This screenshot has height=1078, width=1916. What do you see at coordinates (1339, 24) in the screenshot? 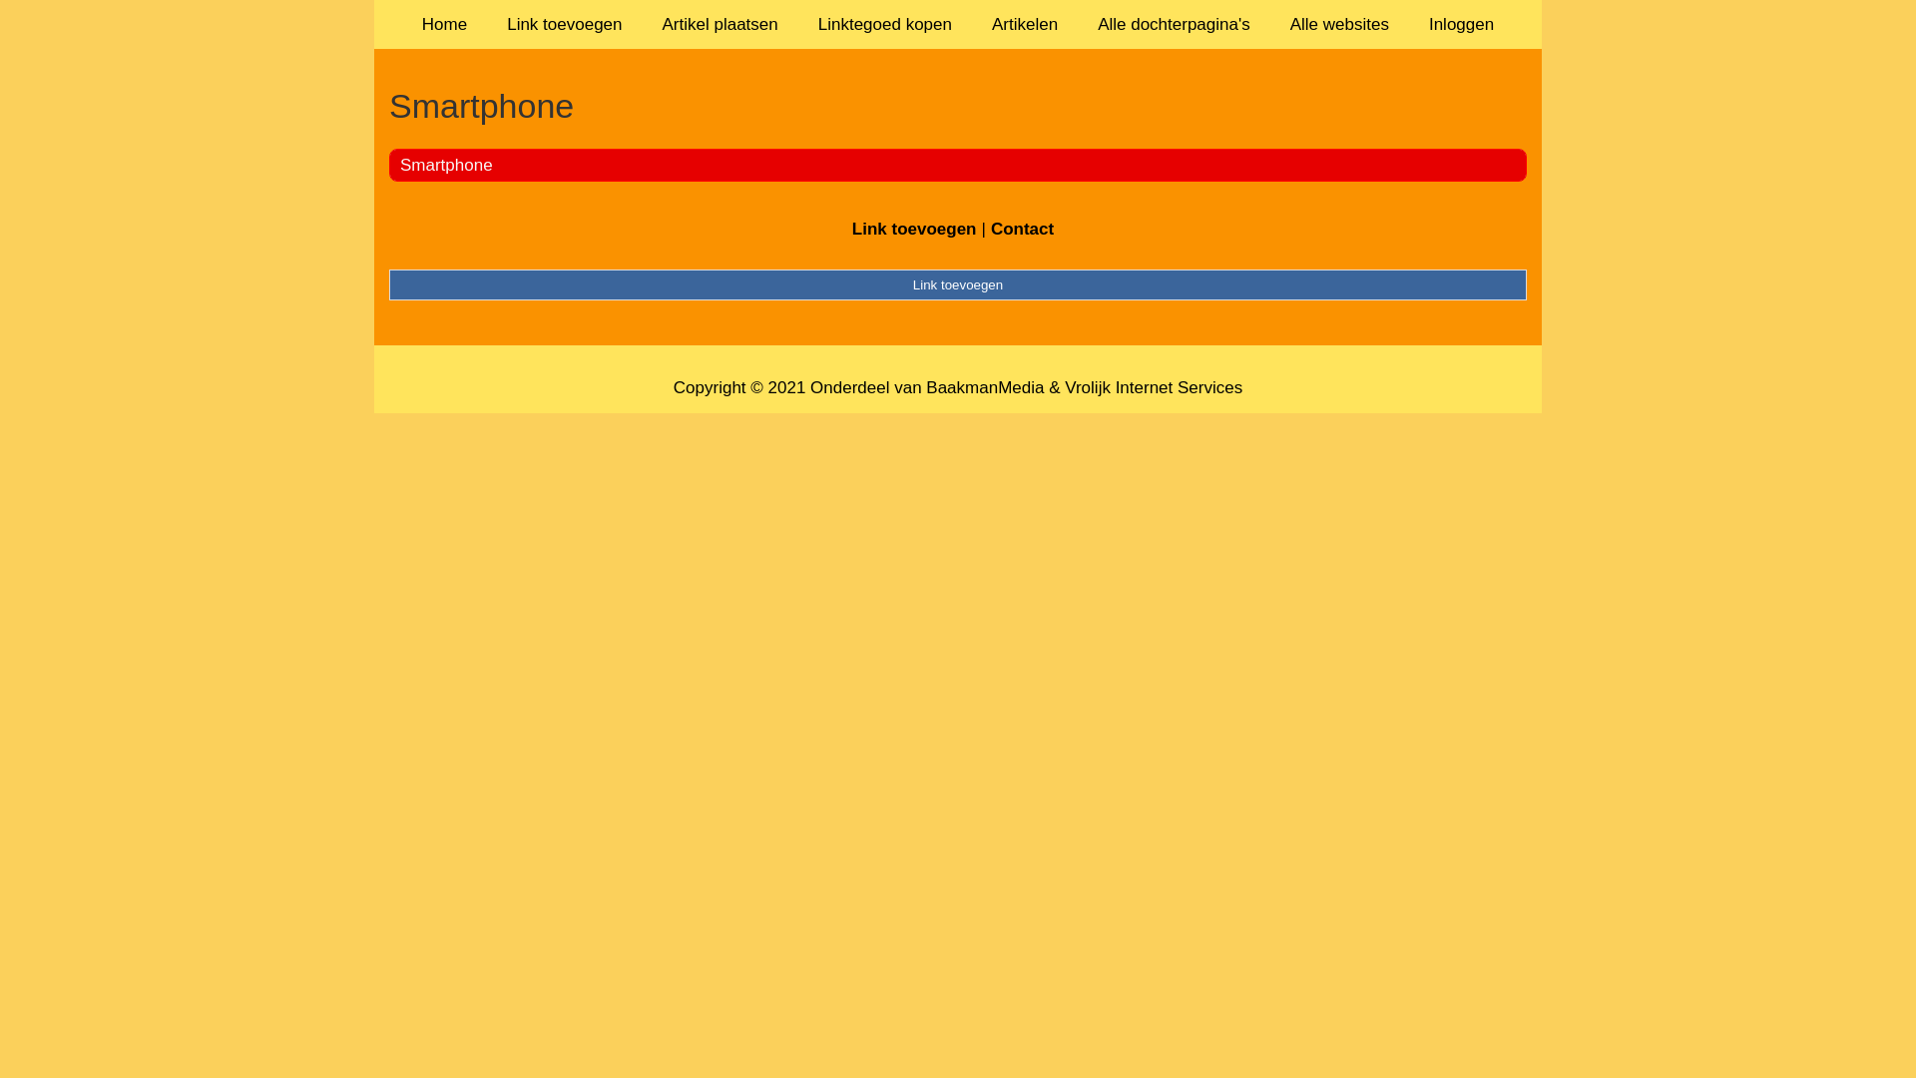
I see `Alle websites` at bounding box center [1339, 24].